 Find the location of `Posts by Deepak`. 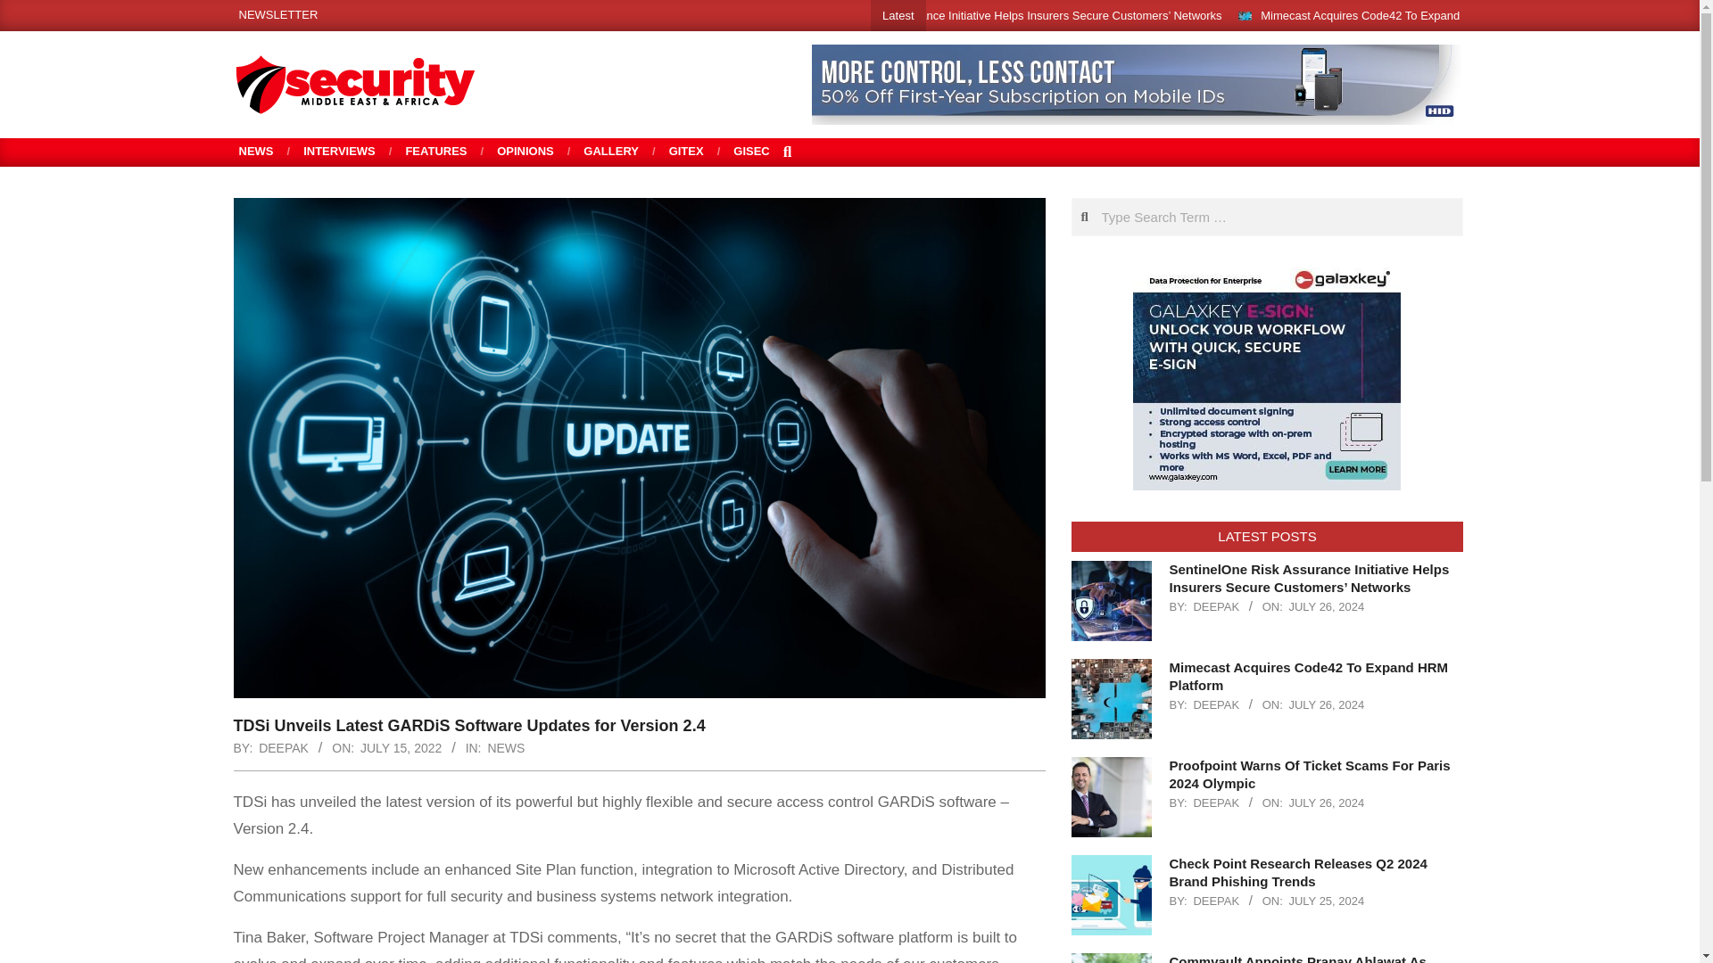

Posts by Deepak is located at coordinates (1215, 802).